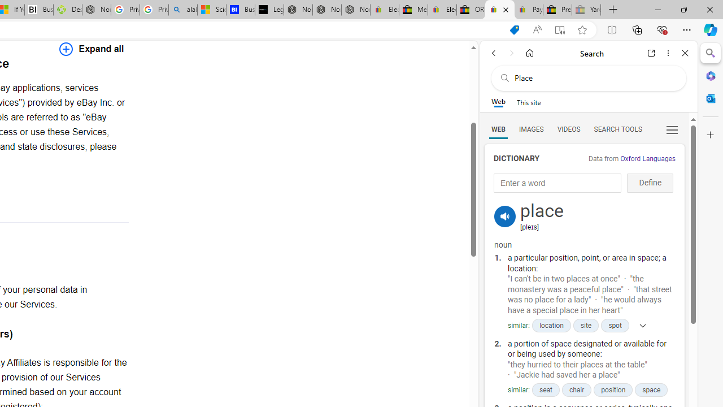  I want to click on WEB  , so click(498, 129).